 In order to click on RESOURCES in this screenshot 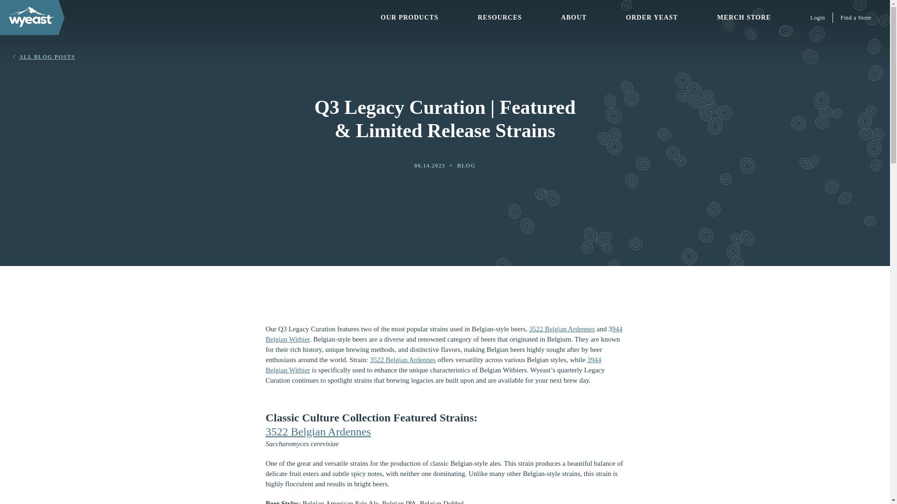, I will do `click(499, 17)`.